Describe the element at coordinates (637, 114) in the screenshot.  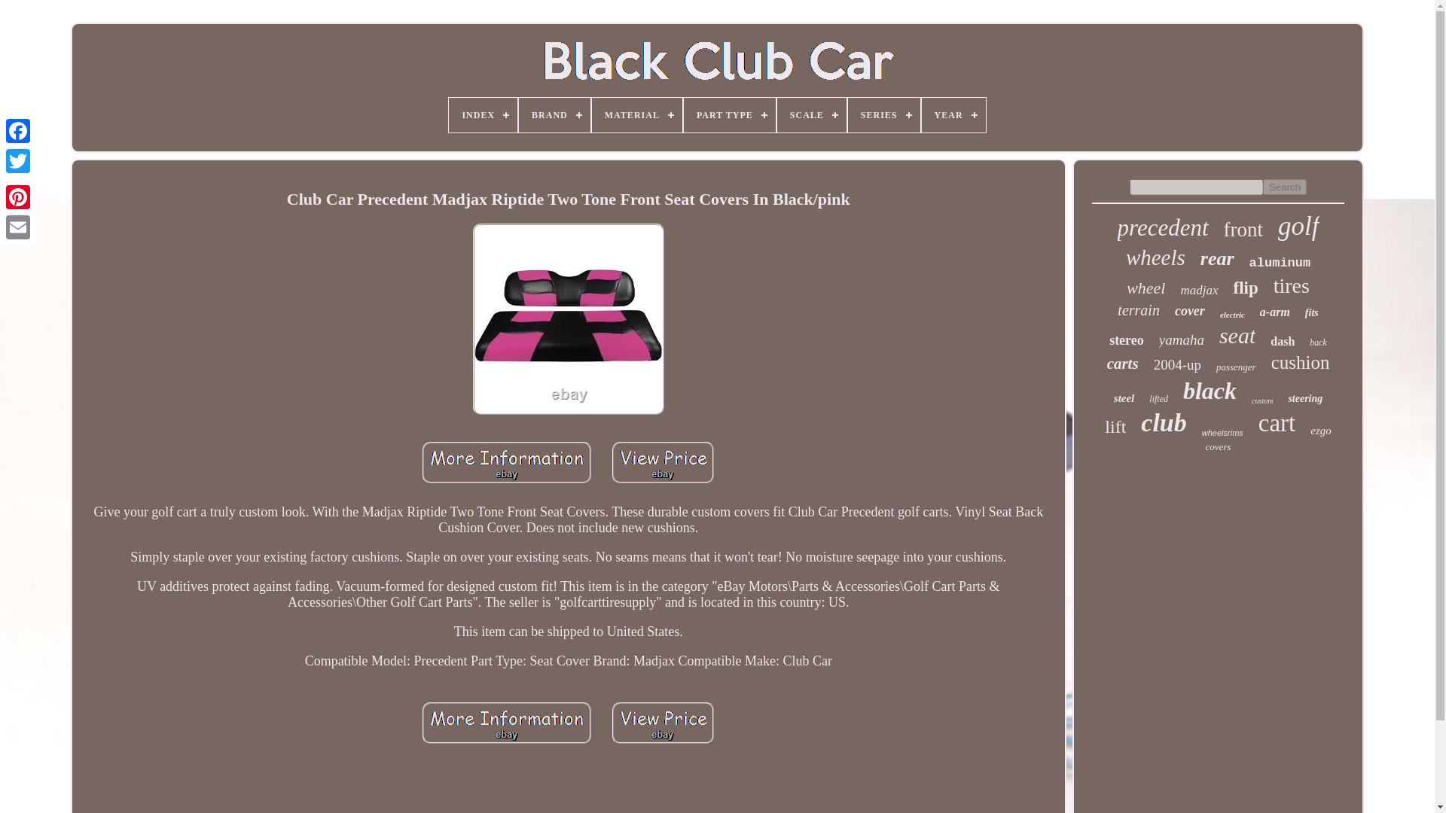
I see `MATERIAL` at that location.